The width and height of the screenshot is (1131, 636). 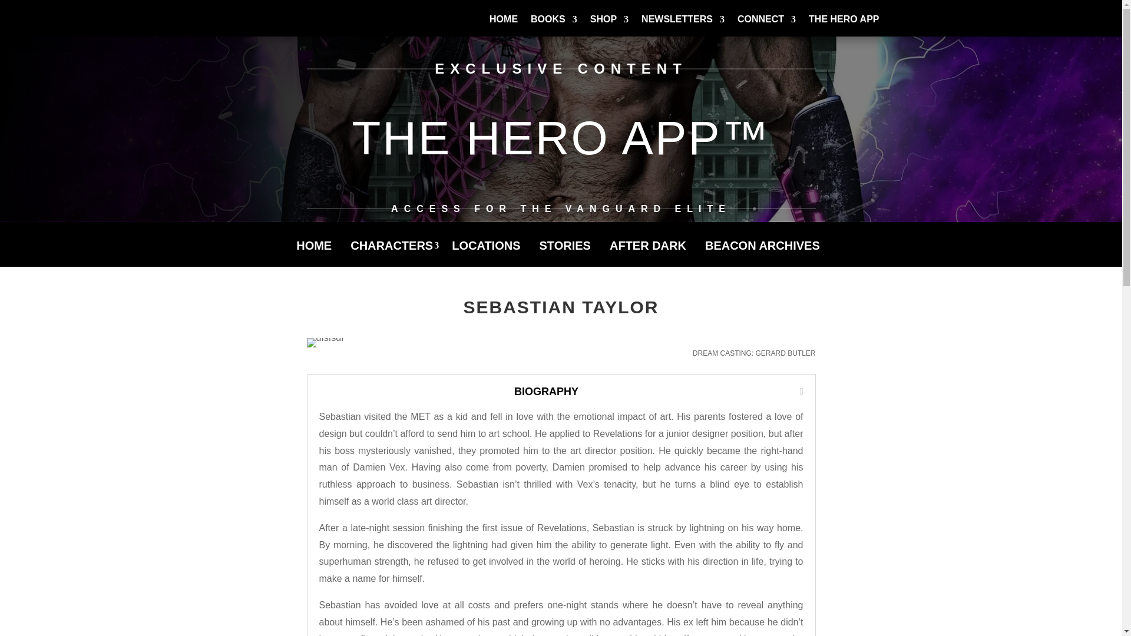 What do you see at coordinates (650, 254) in the screenshot?
I see `AFTER DARK` at bounding box center [650, 254].